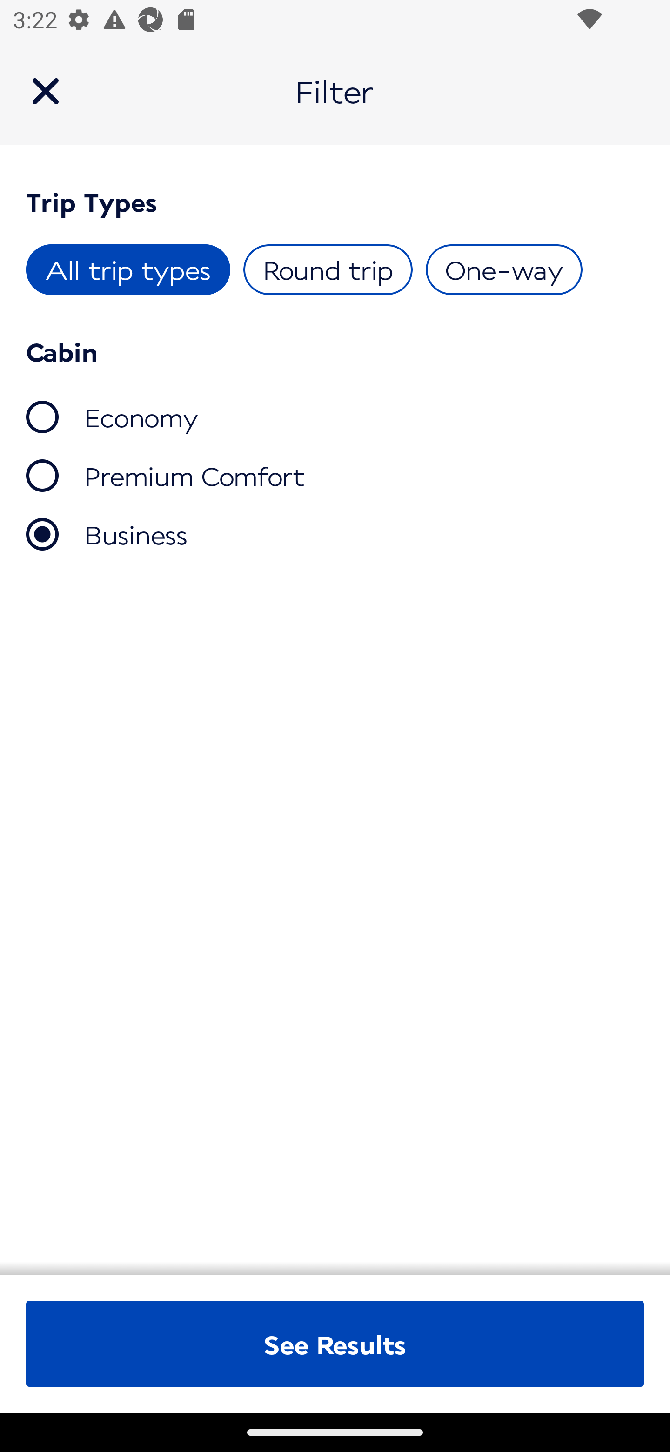 The image size is (670, 1452). What do you see at coordinates (503, 270) in the screenshot?
I see `One-way` at bounding box center [503, 270].